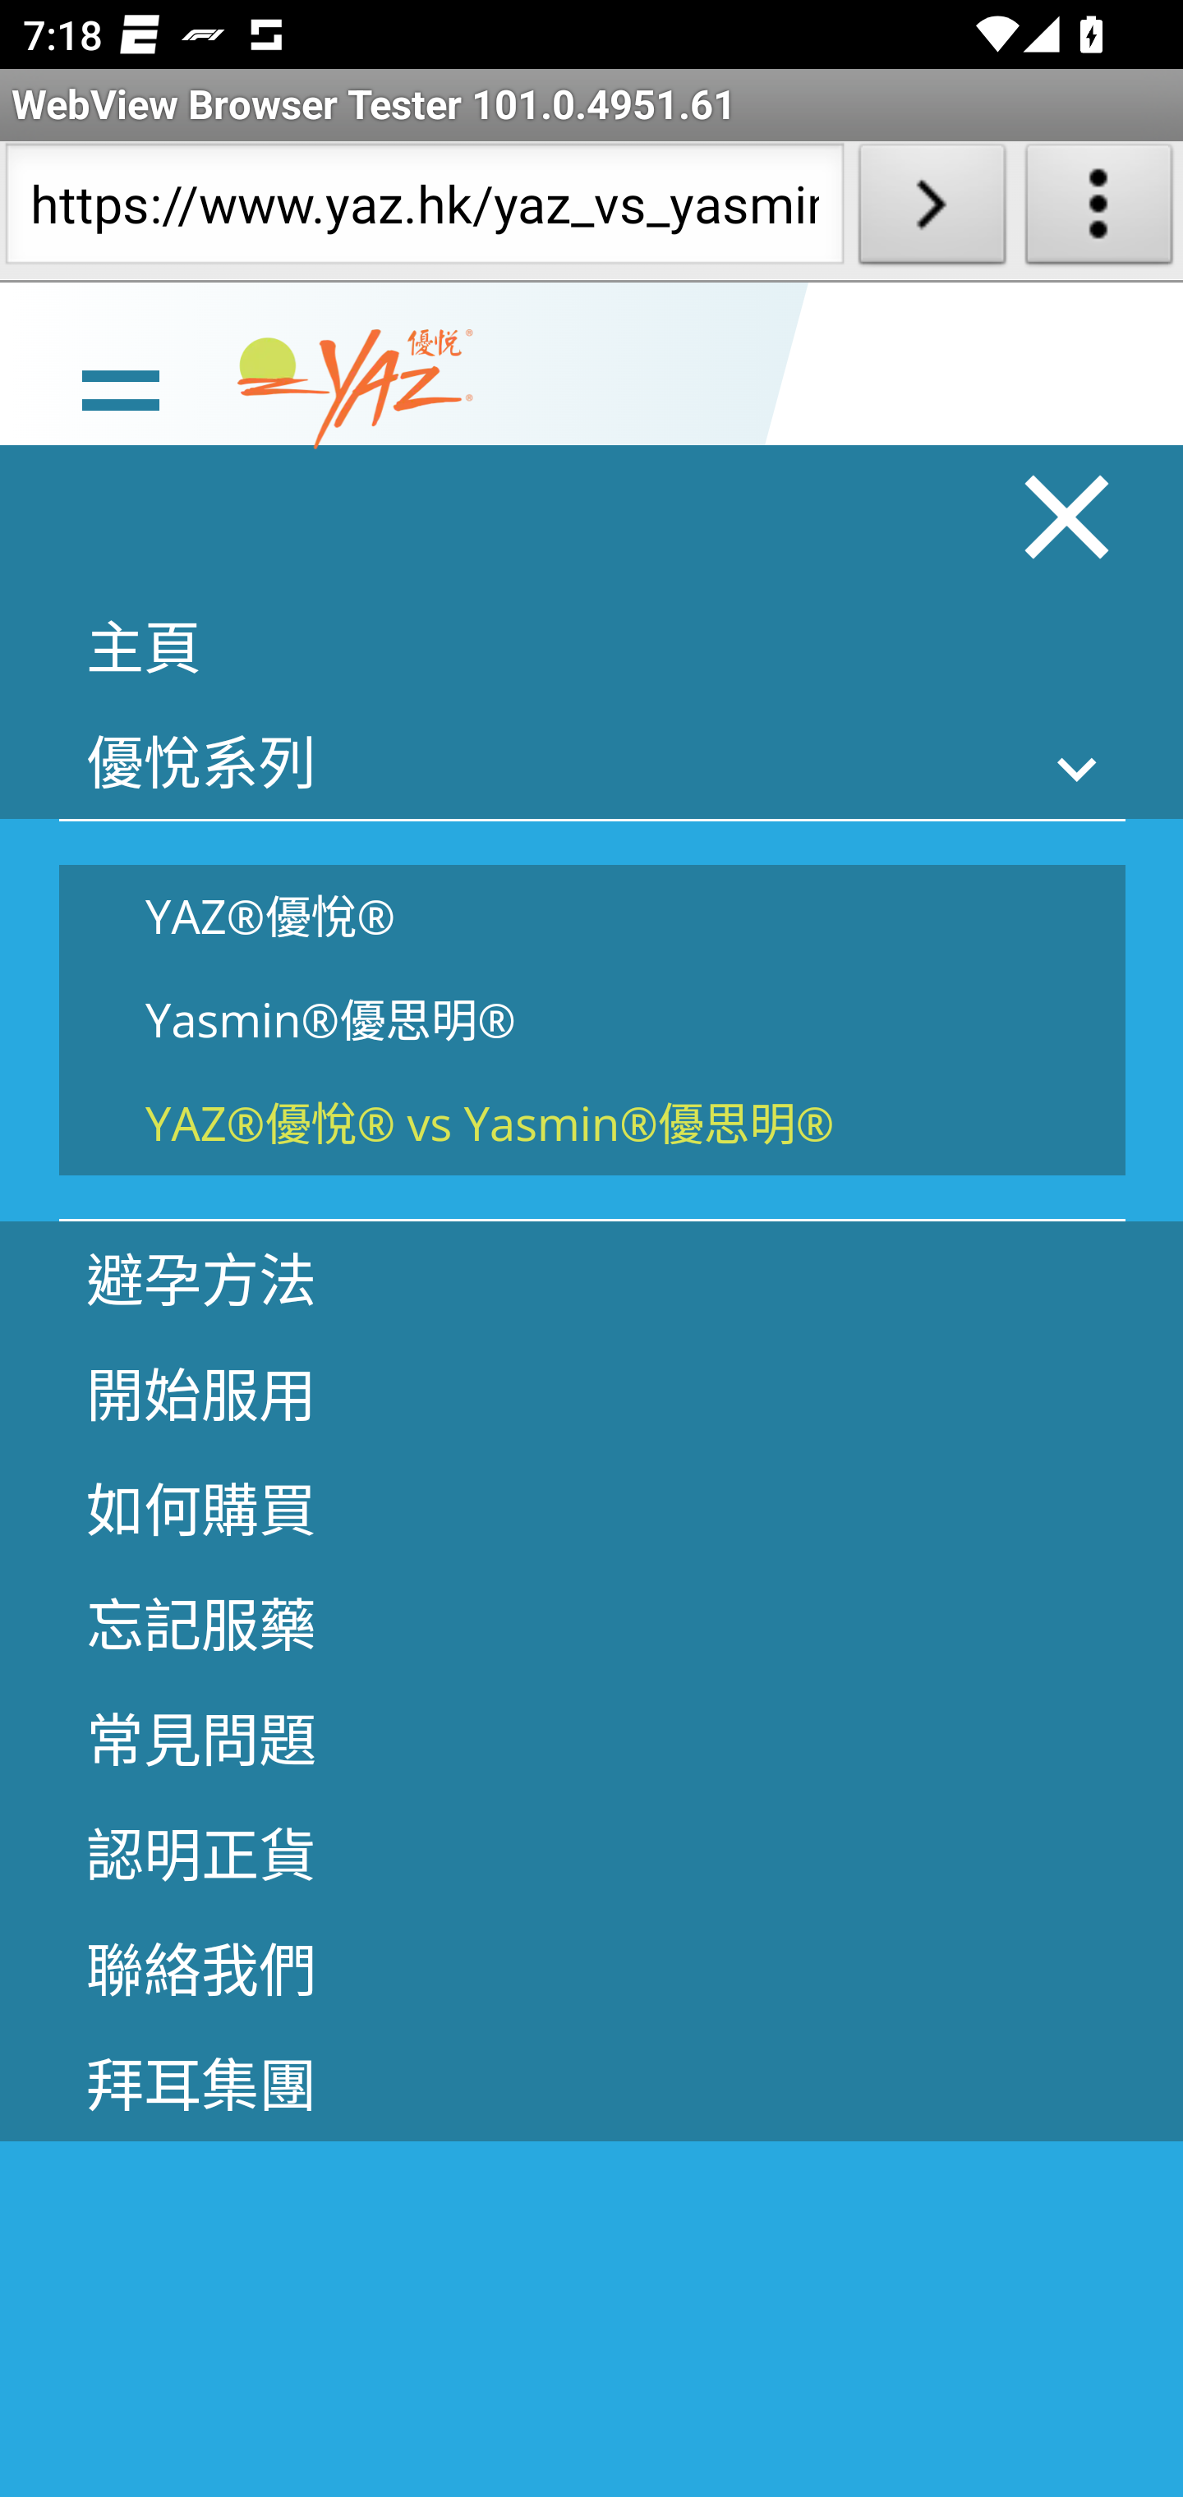  Describe the element at coordinates (591, 1623) in the screenshot. I see `忘記服藥` at that location.